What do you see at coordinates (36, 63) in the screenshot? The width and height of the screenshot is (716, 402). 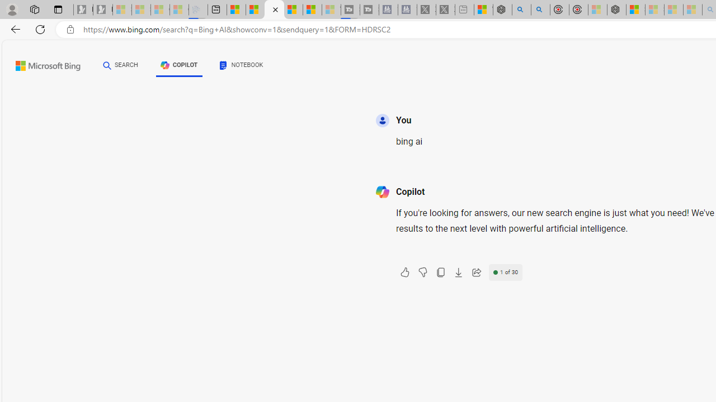 I see `Skip to content` at bounding box center [36, 63].